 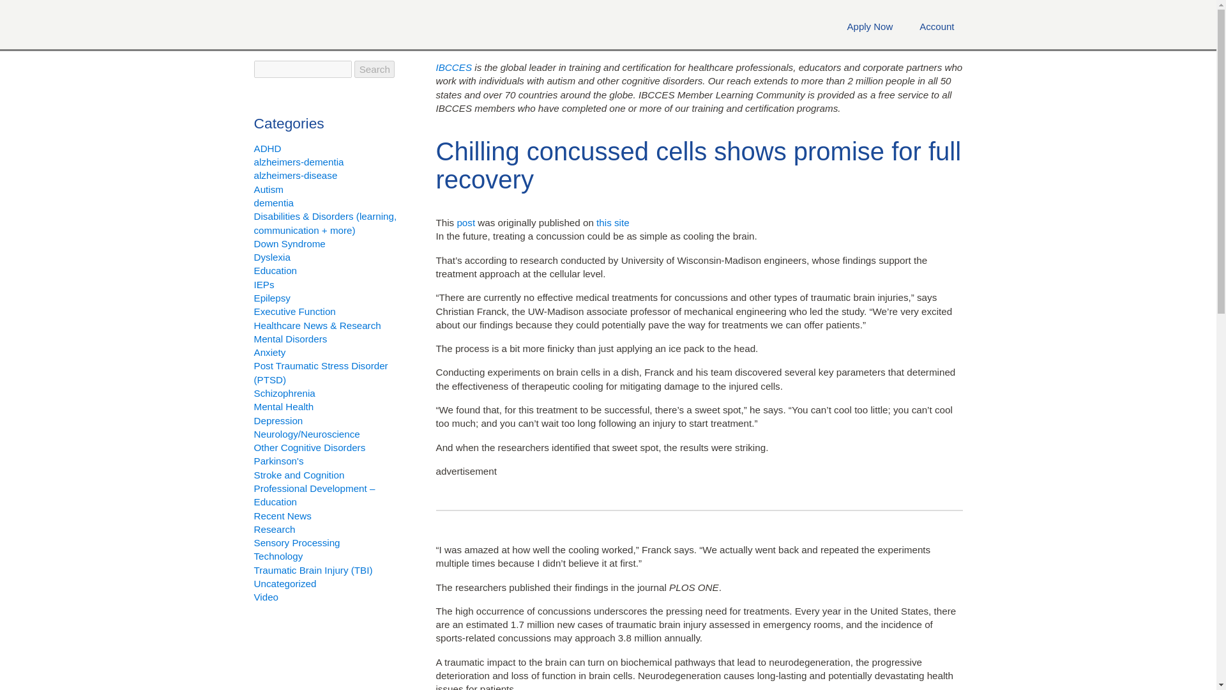 I want to click on IBCCES Learning Community, so click(x=359, y=26).